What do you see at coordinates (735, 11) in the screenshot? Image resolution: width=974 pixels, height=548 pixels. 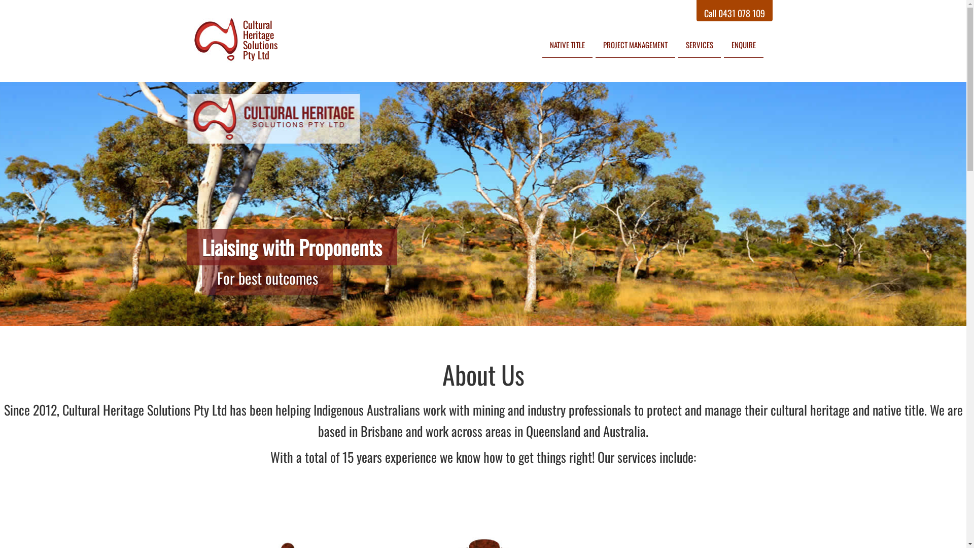 I see `Call 0431 078 109` at bounding box center [735, 11].